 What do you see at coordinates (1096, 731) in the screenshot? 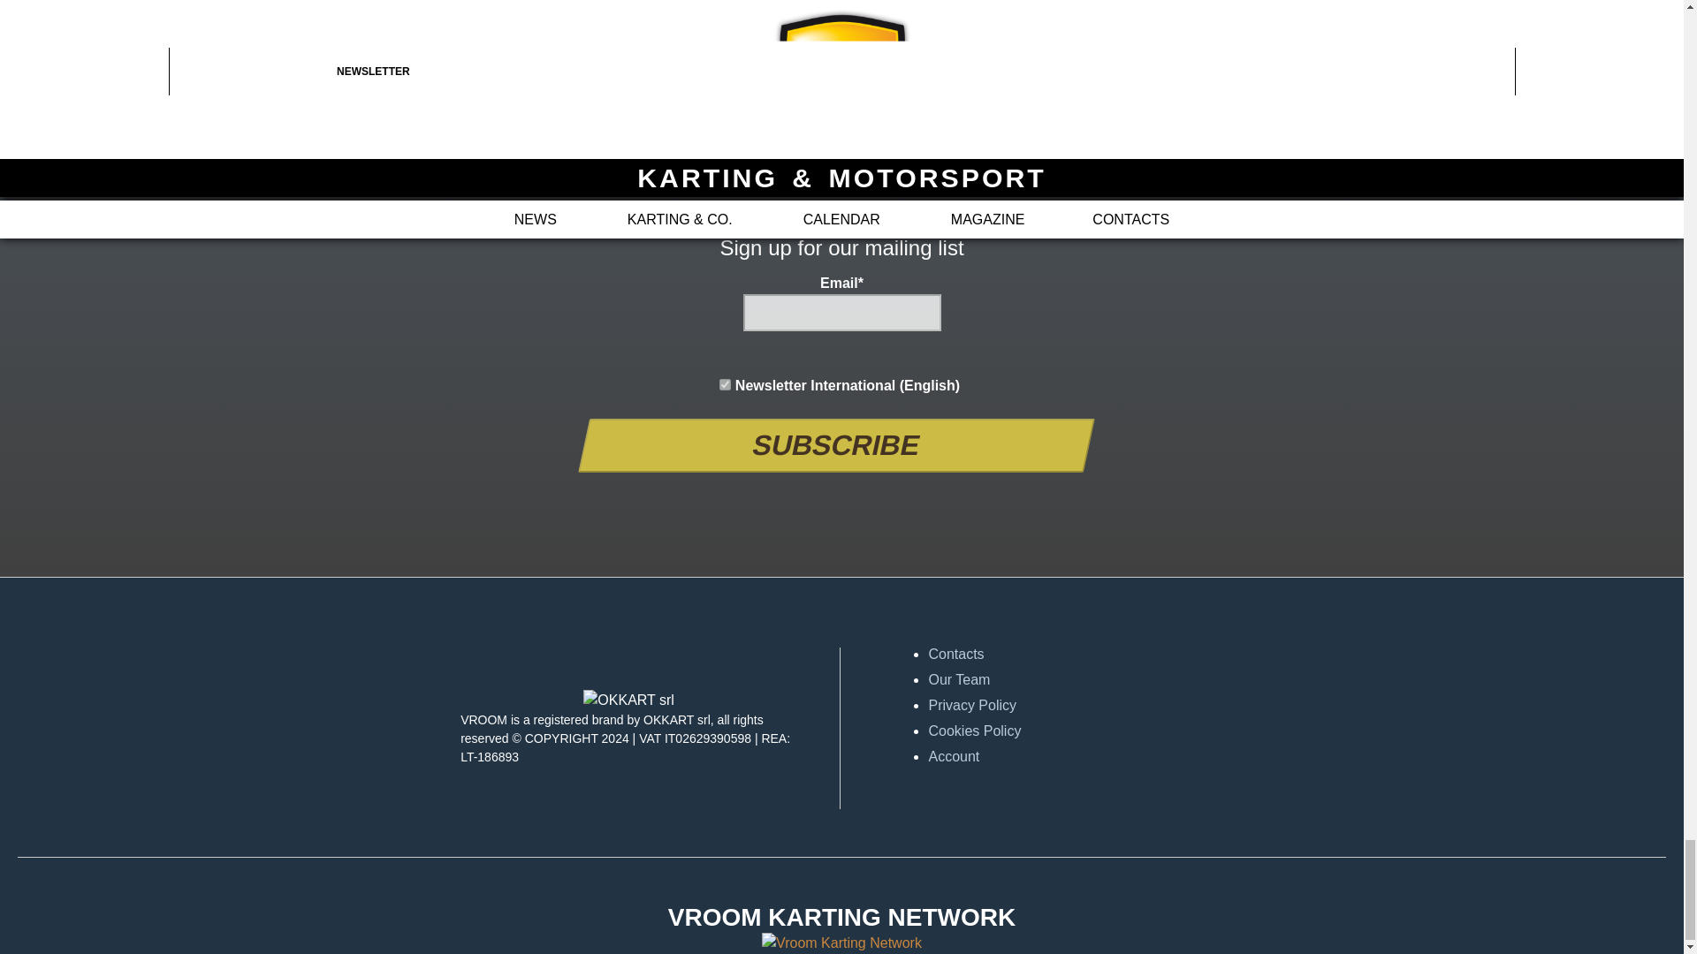
I see `Cookies Policy` at bounding box center [1096, 731].